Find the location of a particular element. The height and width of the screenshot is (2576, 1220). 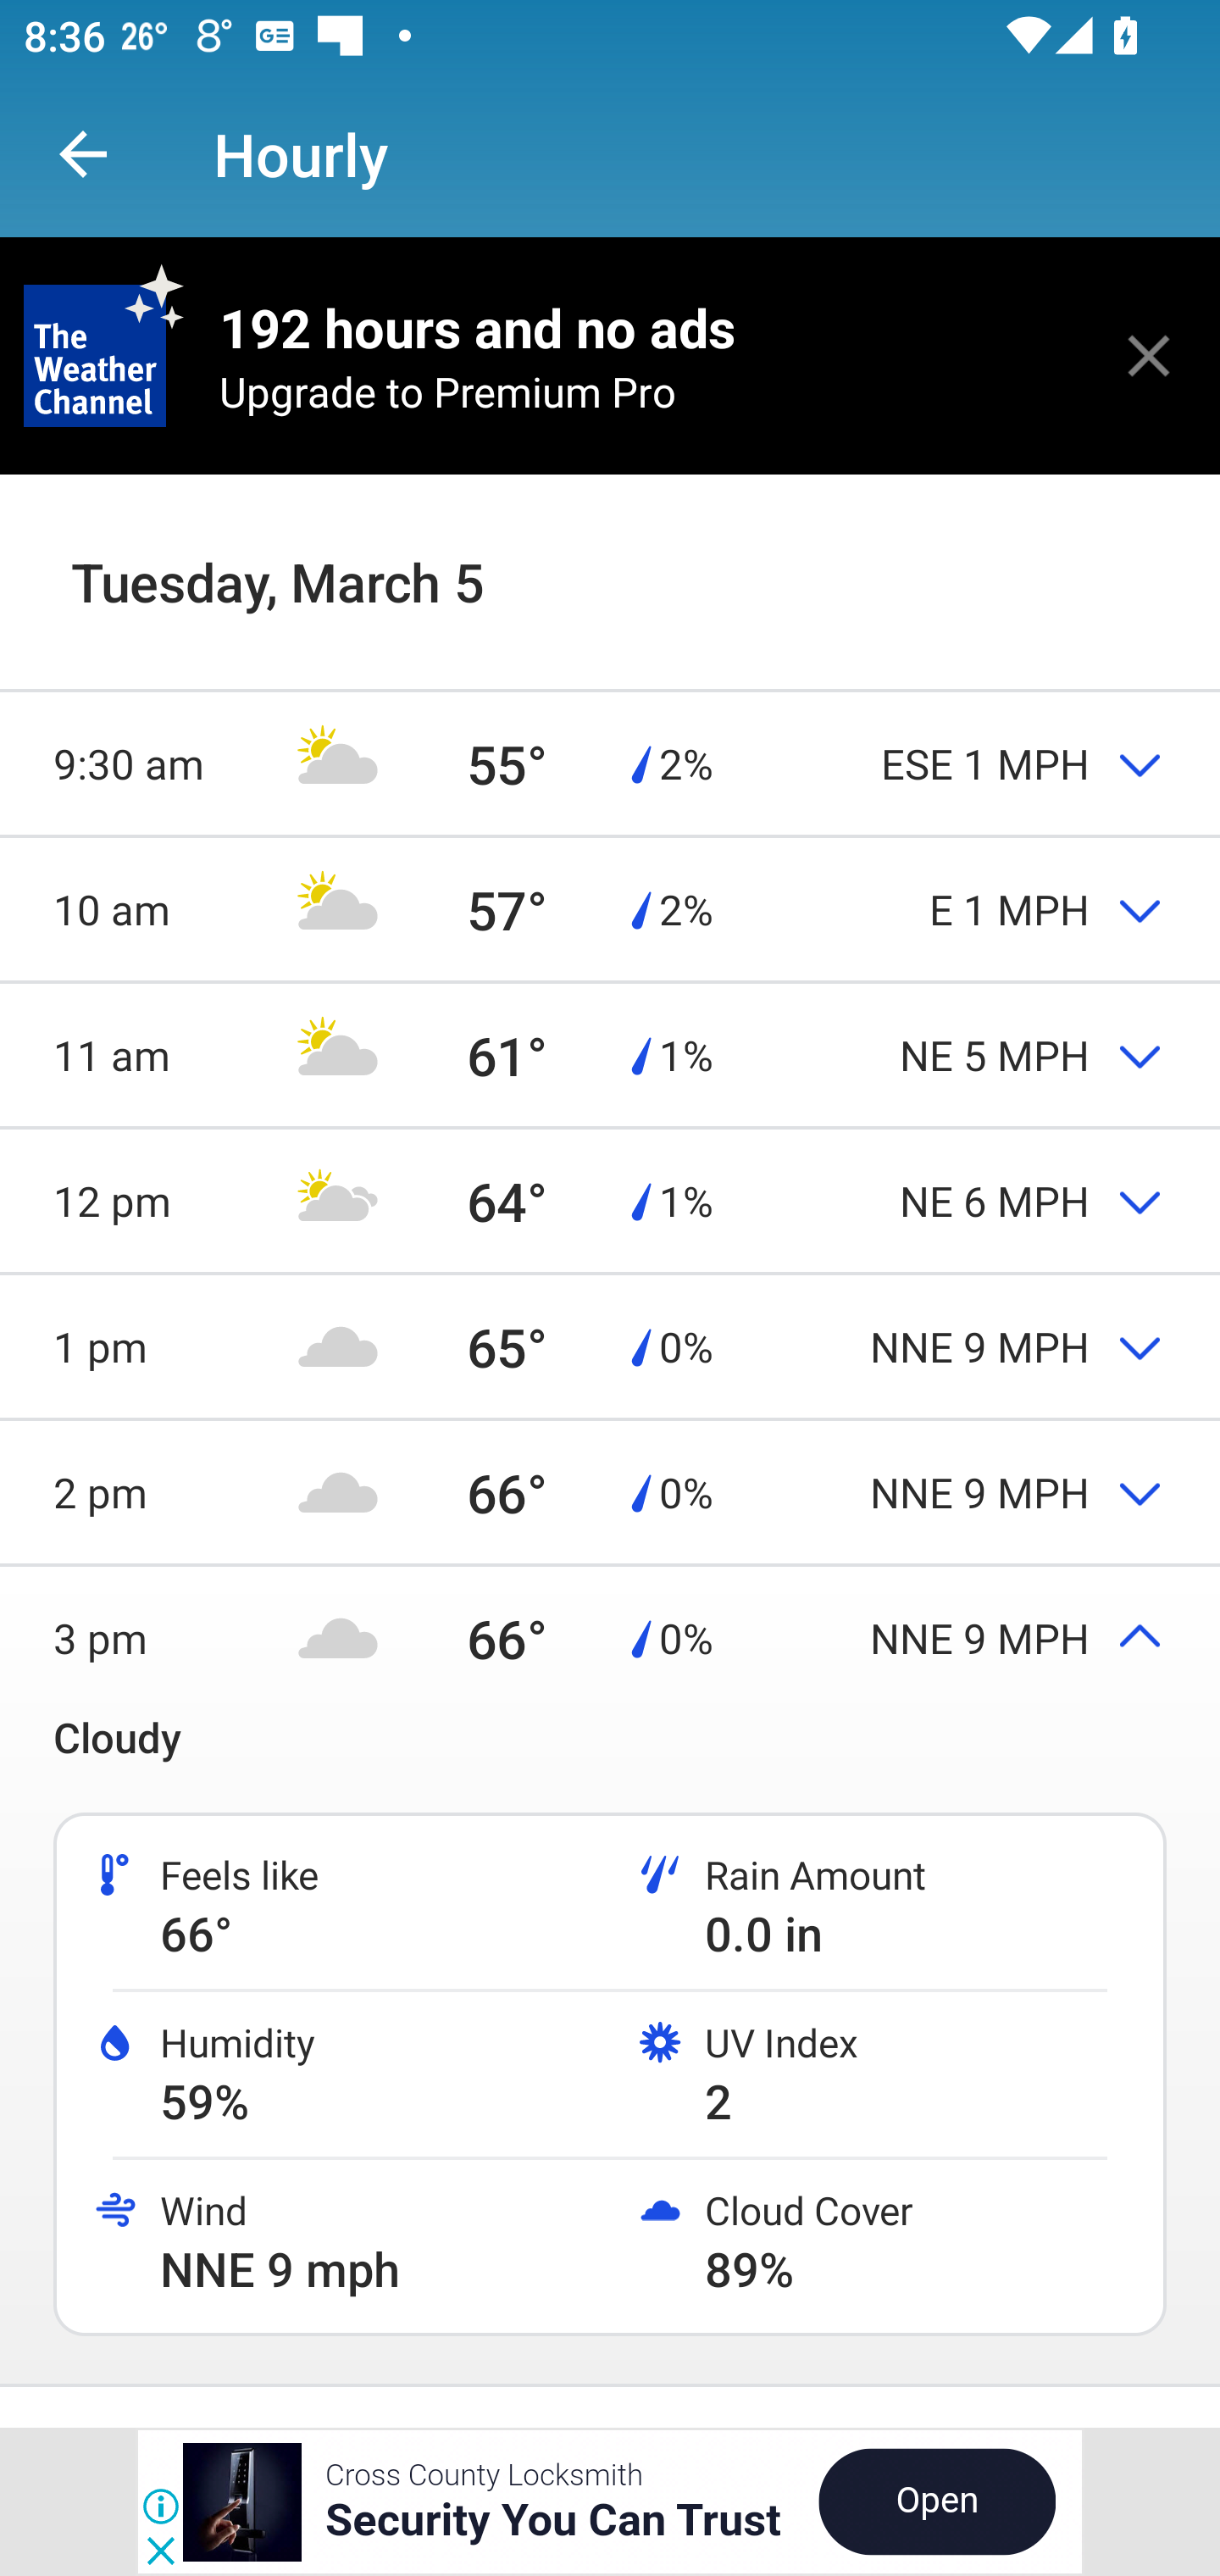

1 pm 65° 0% NNE 9 MPH is located at coordinates (610, 1346).